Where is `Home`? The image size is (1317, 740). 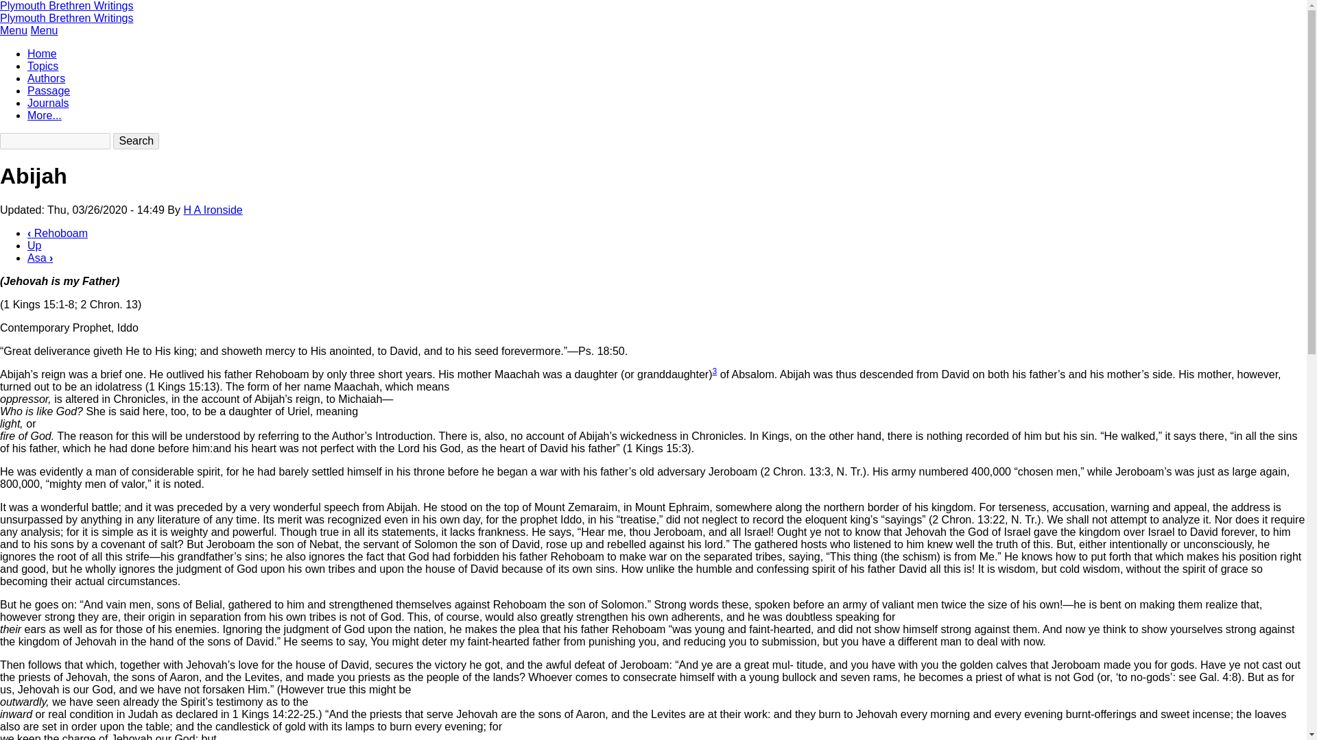 Home is located at coordinates (66, 18).